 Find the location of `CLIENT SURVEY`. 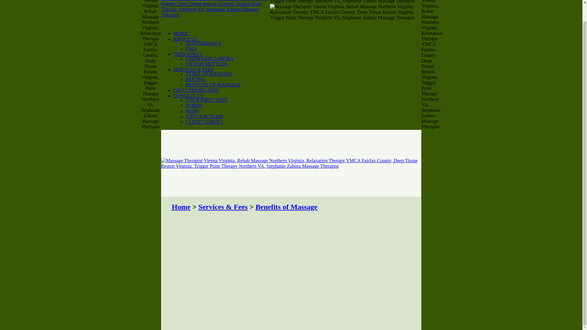

CLIENT SURVEY is located at coordinates (204, 122).